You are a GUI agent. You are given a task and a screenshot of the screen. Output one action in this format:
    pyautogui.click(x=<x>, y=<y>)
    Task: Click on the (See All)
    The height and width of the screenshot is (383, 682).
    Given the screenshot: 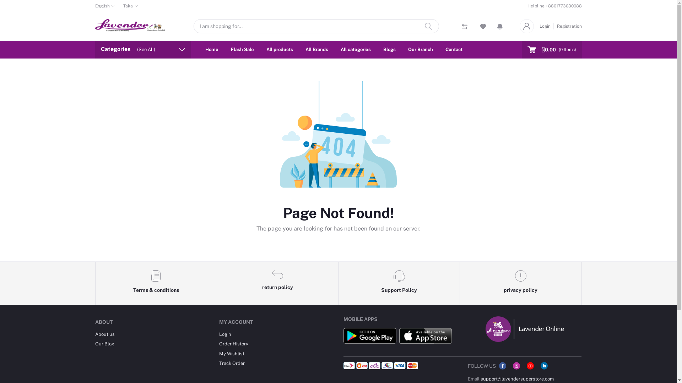 What is the action you would take?
    pyautogui.click(x=146, y=50)
    